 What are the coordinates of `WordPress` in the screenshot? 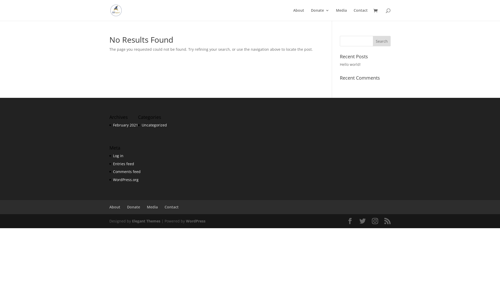 It's located at (196, 221).